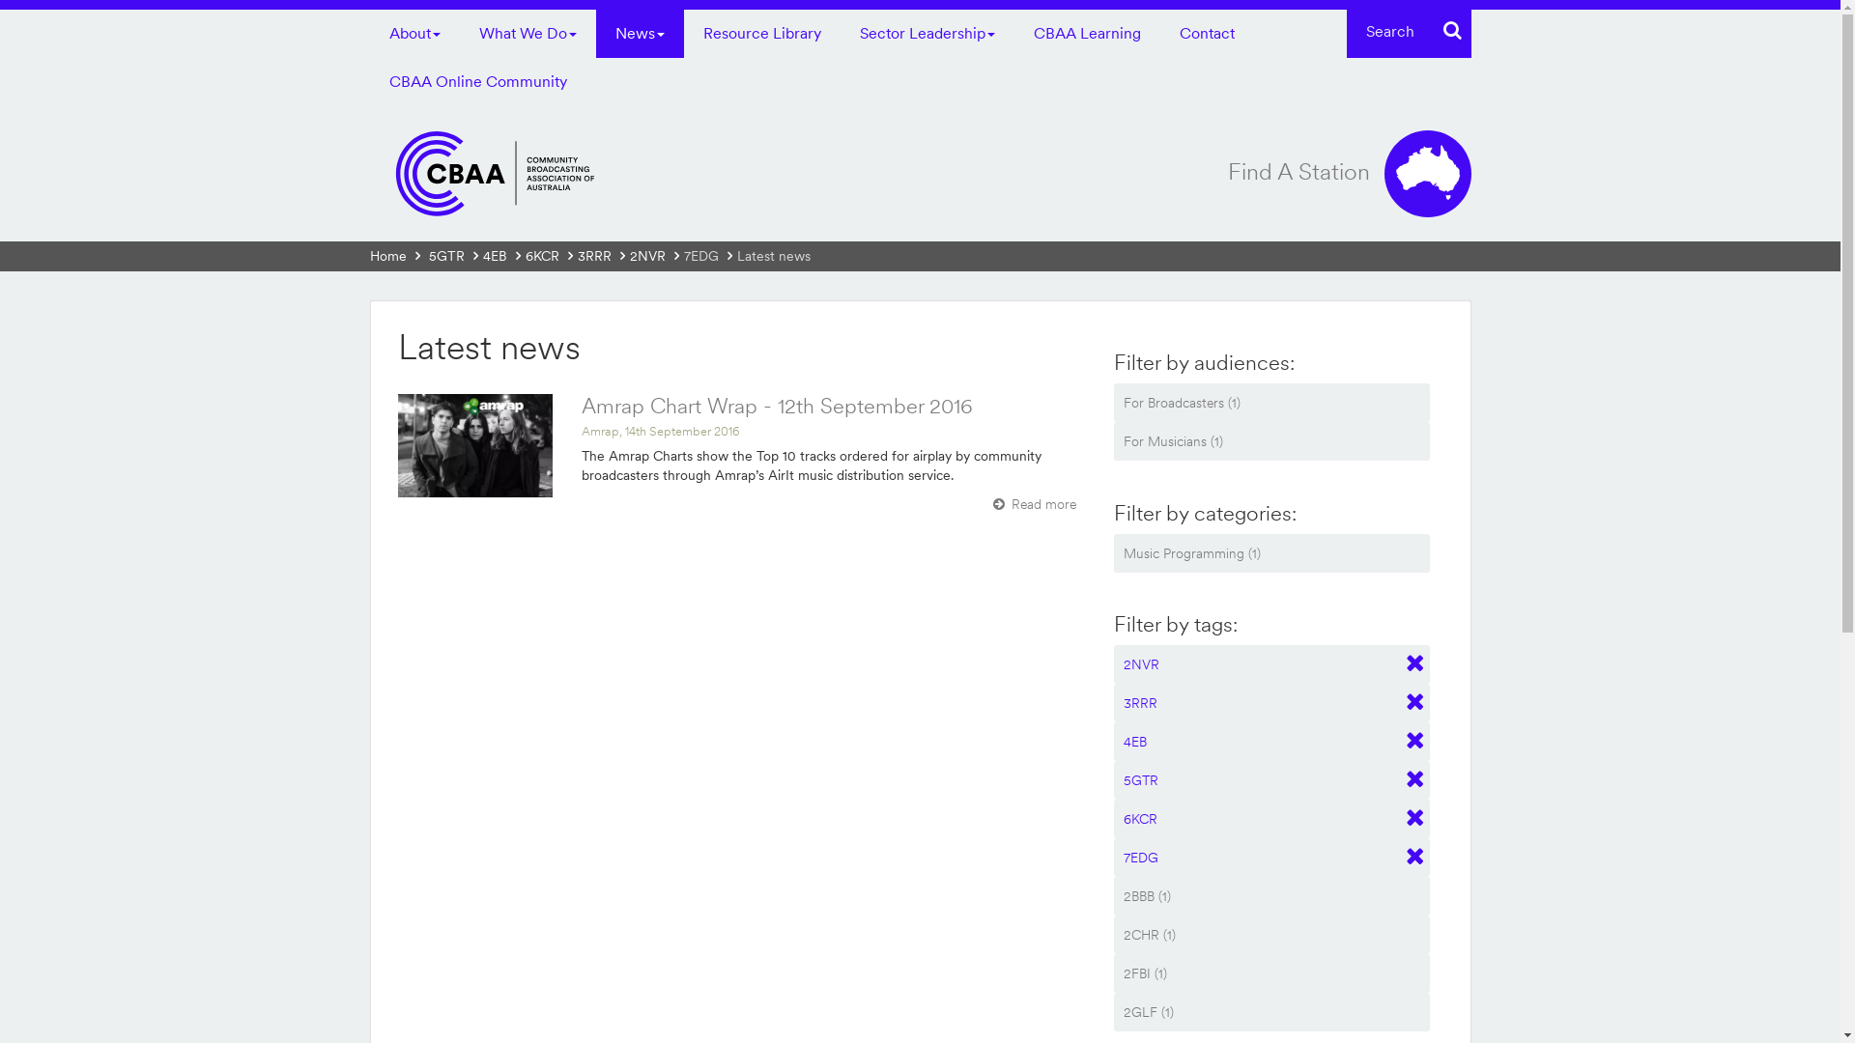 This screenshot has height=1043, width=1855. Describe the element at coordinates (927, 34) in the screenshot. I see `Sector Leadership` at that location.